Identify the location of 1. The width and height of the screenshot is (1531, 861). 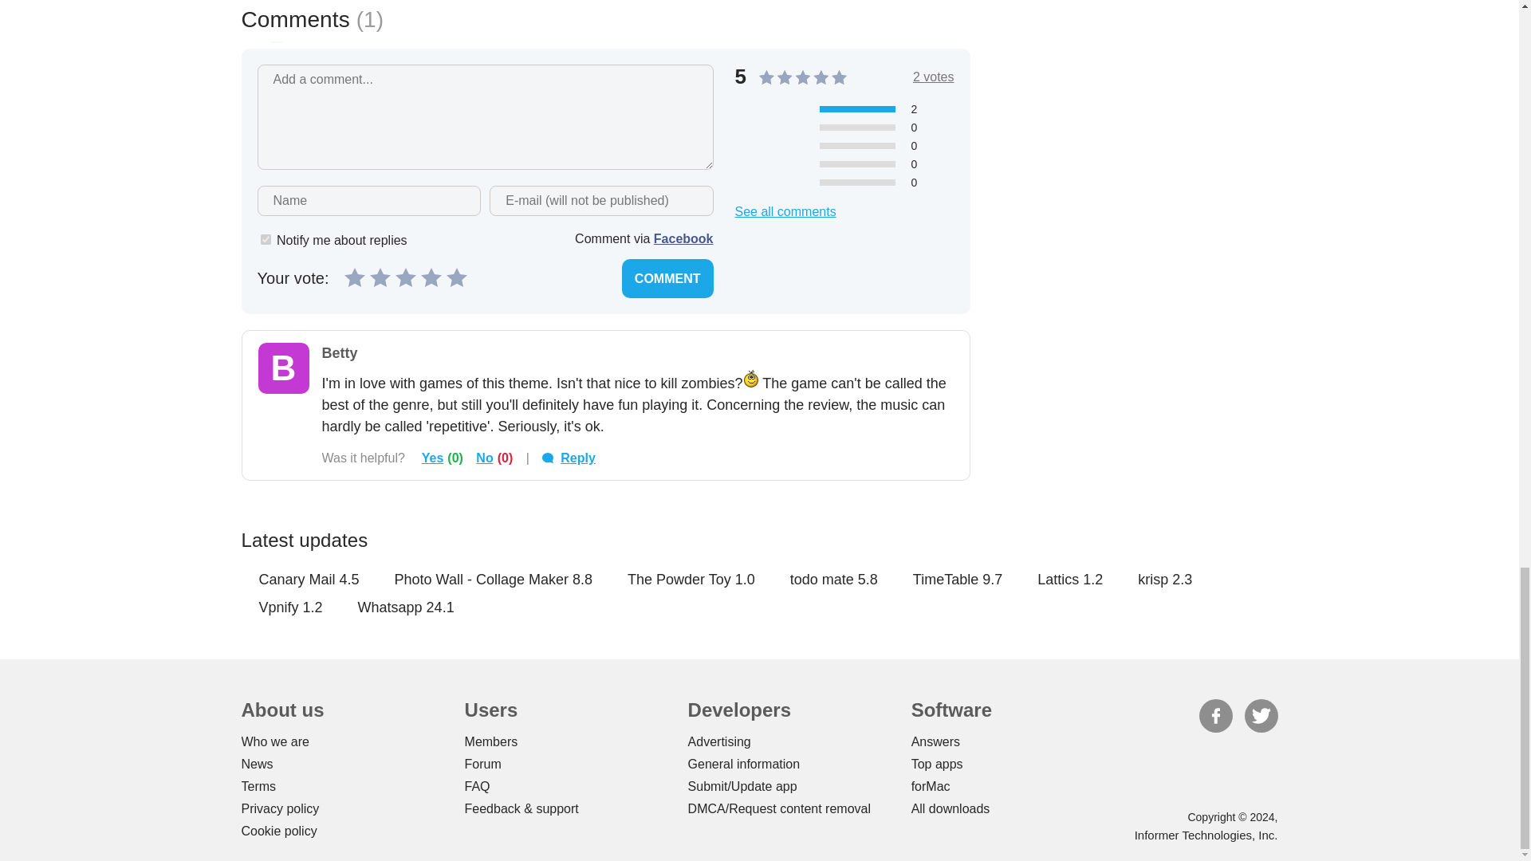
(265, 239).